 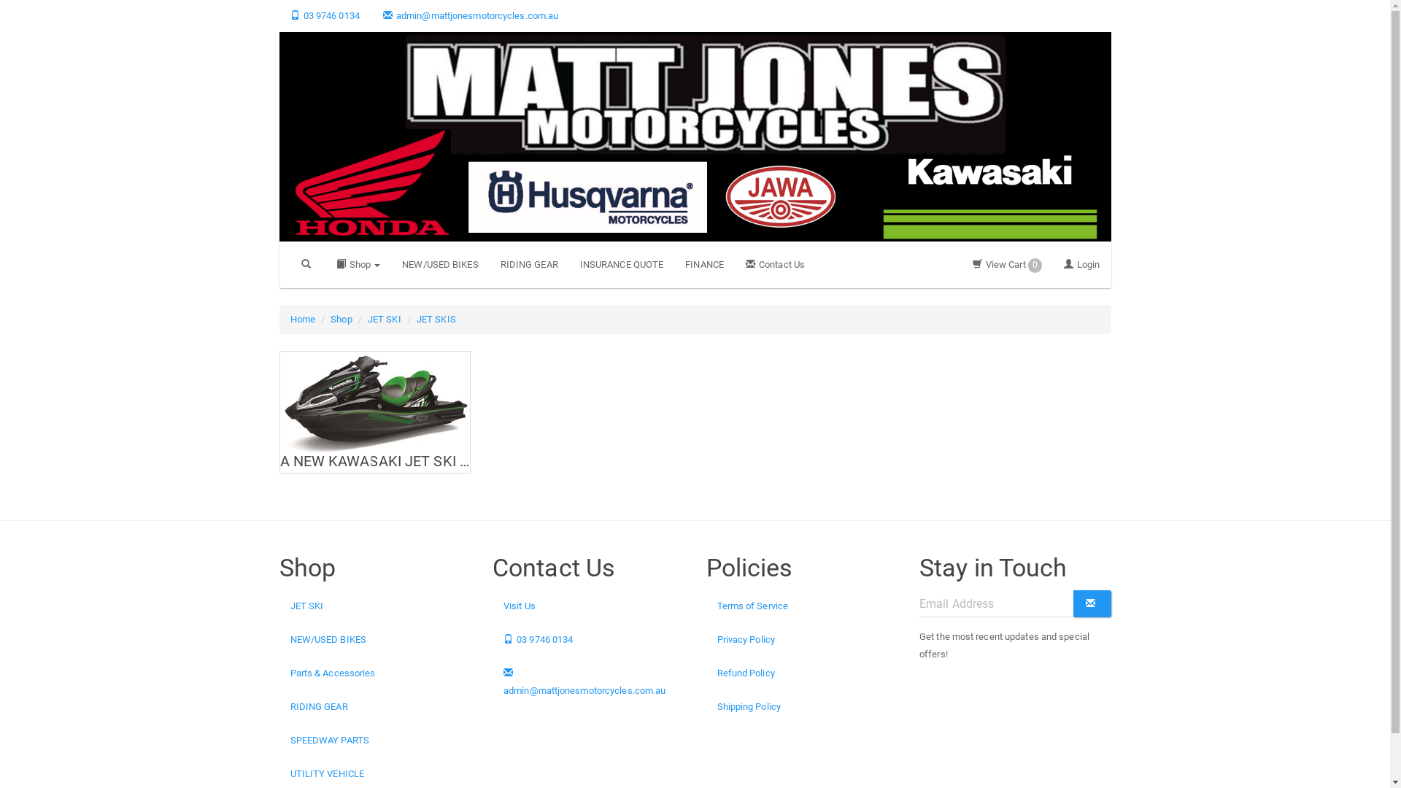 I want to click on RIDING GEAR, so click(x=530, y=265).